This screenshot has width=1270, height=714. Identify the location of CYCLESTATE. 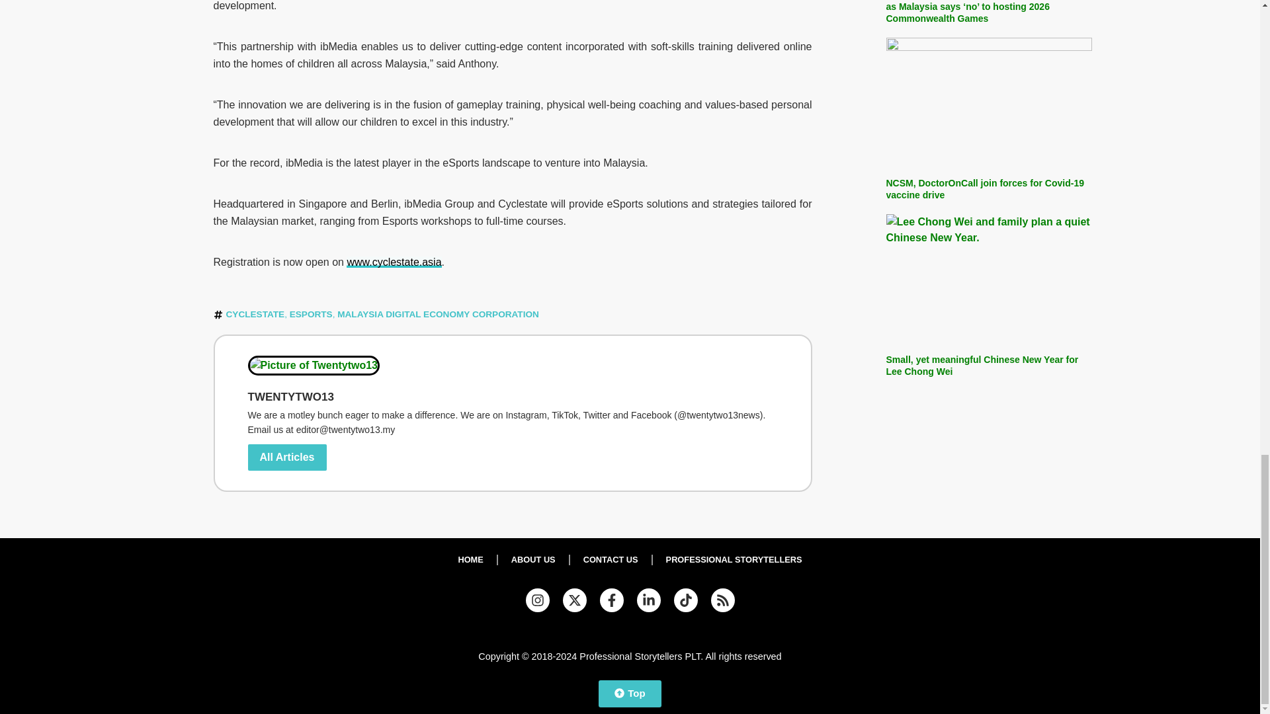
(255, 313).